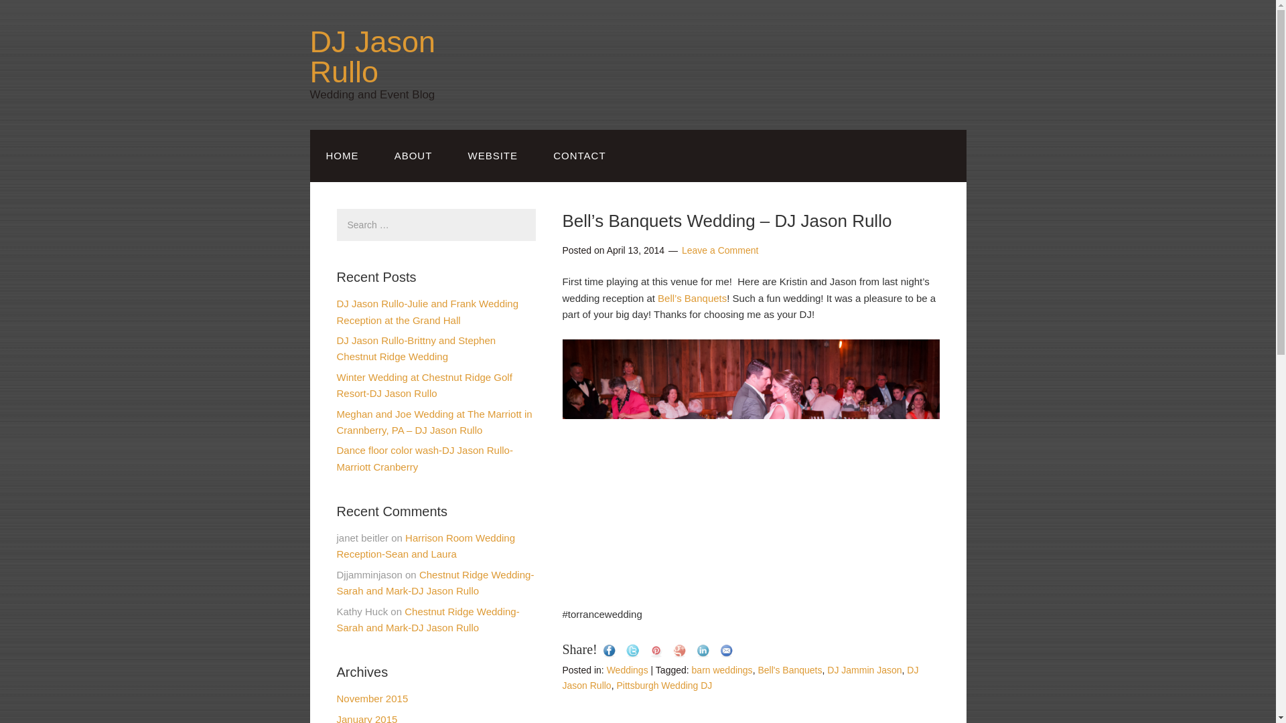  Describe the element at coordinates (703, 651) in the screenshot. I see `Linkedin` at that location.